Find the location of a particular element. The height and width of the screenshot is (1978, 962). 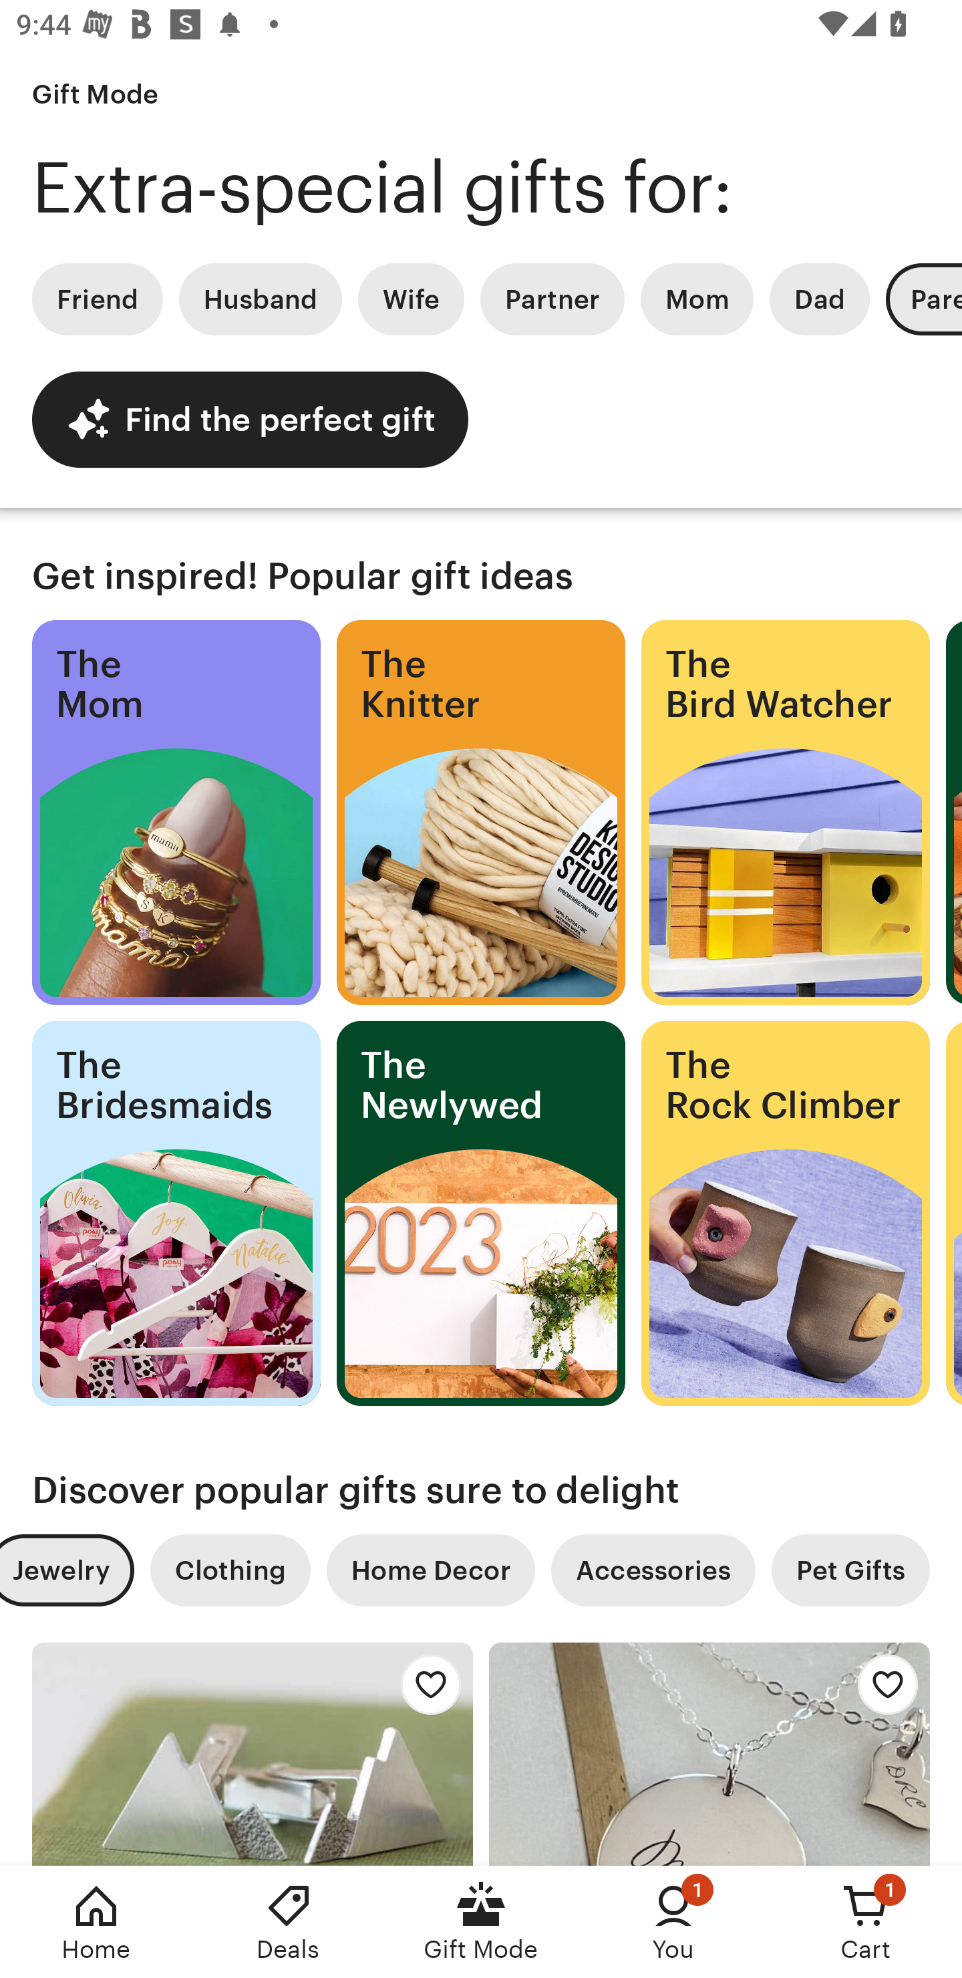

Cart, 1 new notification Cart is located at coordinates (866, 1922).